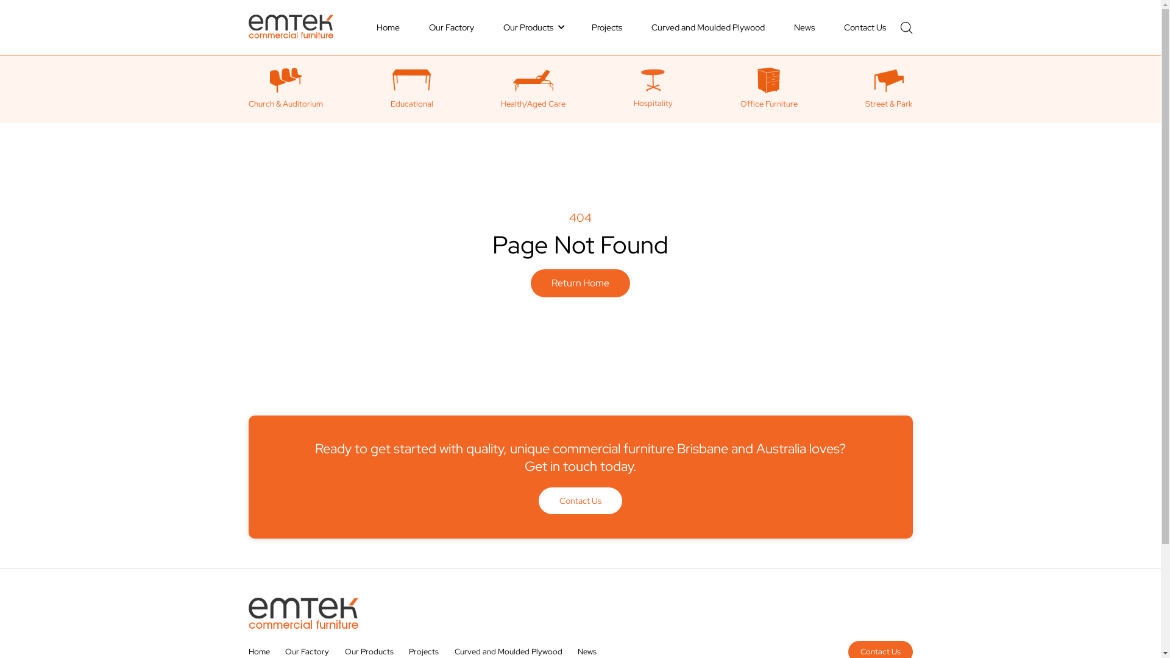 This screenshot has height=658, width=1170. I want to click on Our Products, so click(533, 27).